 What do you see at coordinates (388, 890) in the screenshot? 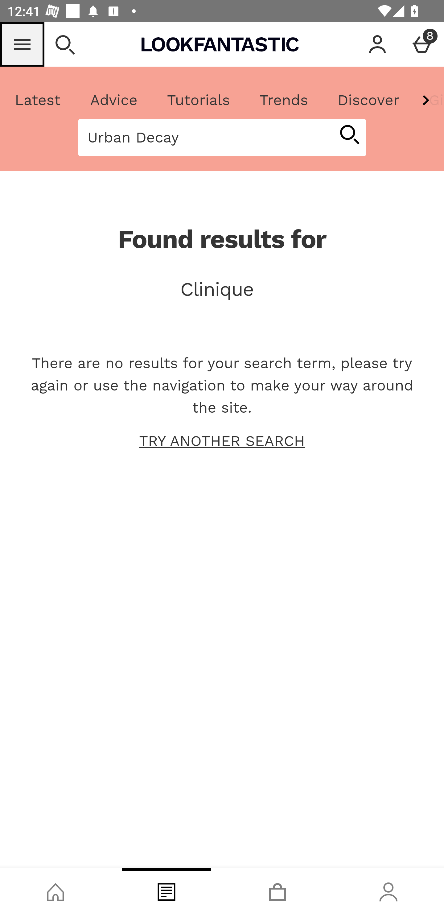
I see `Account, tab, 4 of 4` at bounding box center [388, 890].